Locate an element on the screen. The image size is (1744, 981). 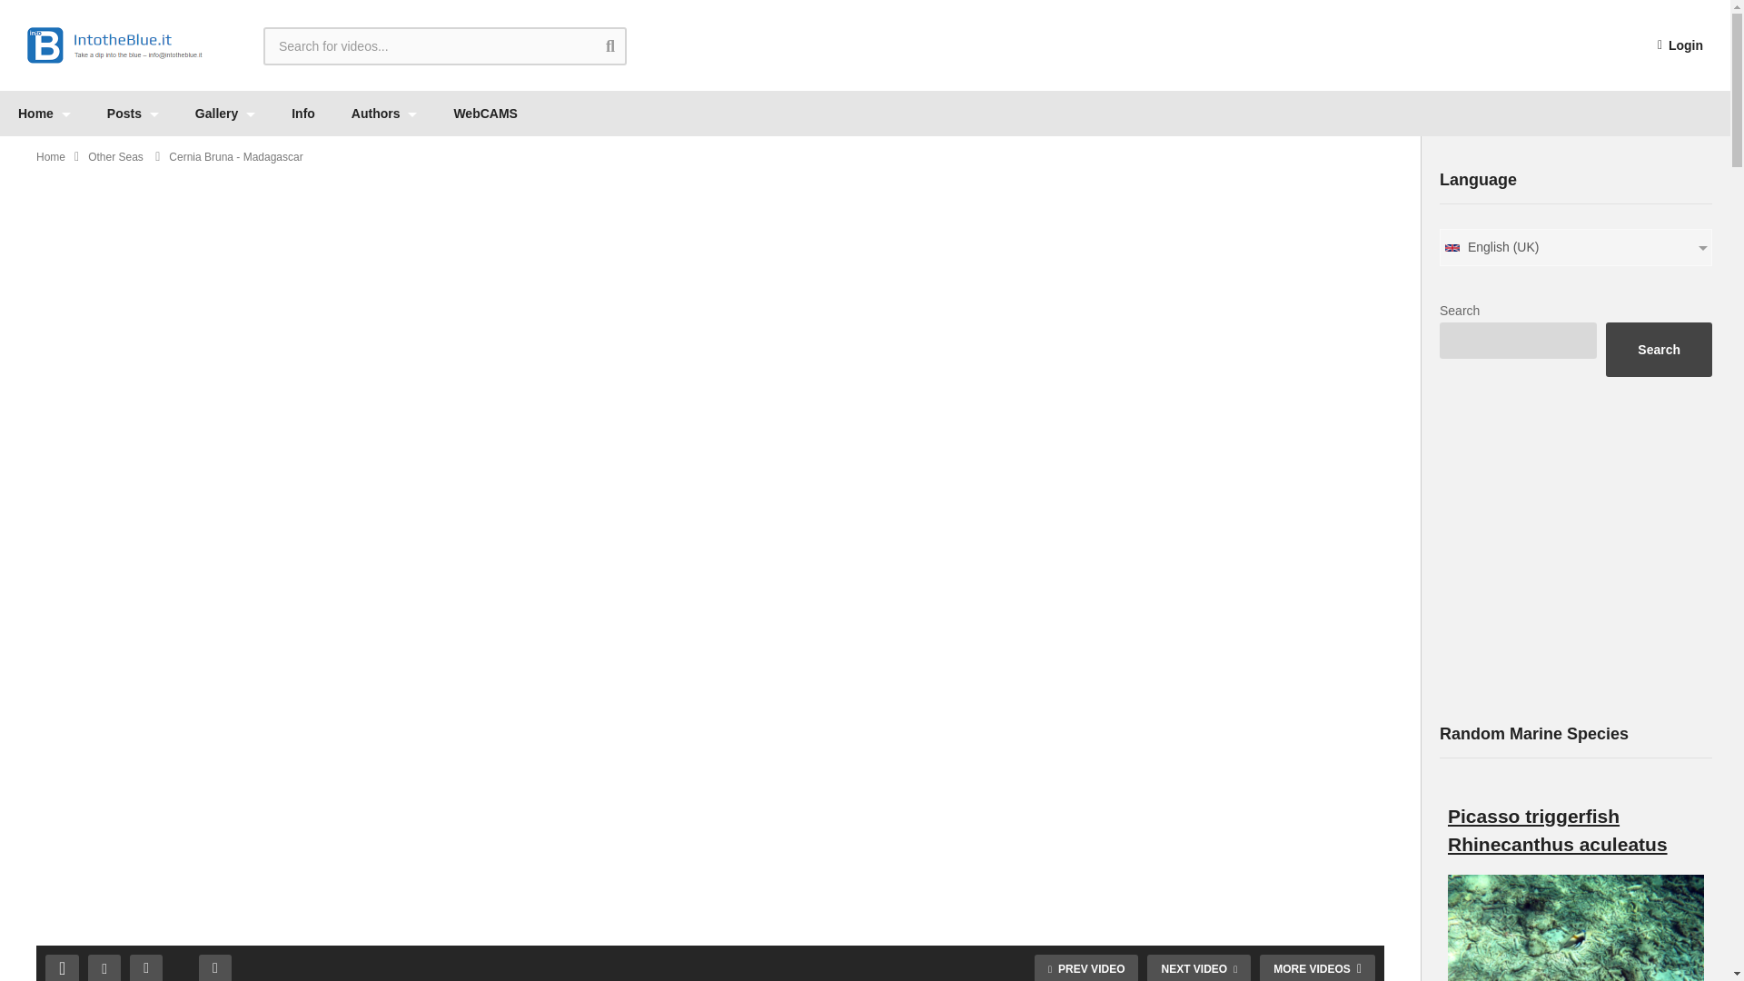
Home is located at coordinates (44, 114).